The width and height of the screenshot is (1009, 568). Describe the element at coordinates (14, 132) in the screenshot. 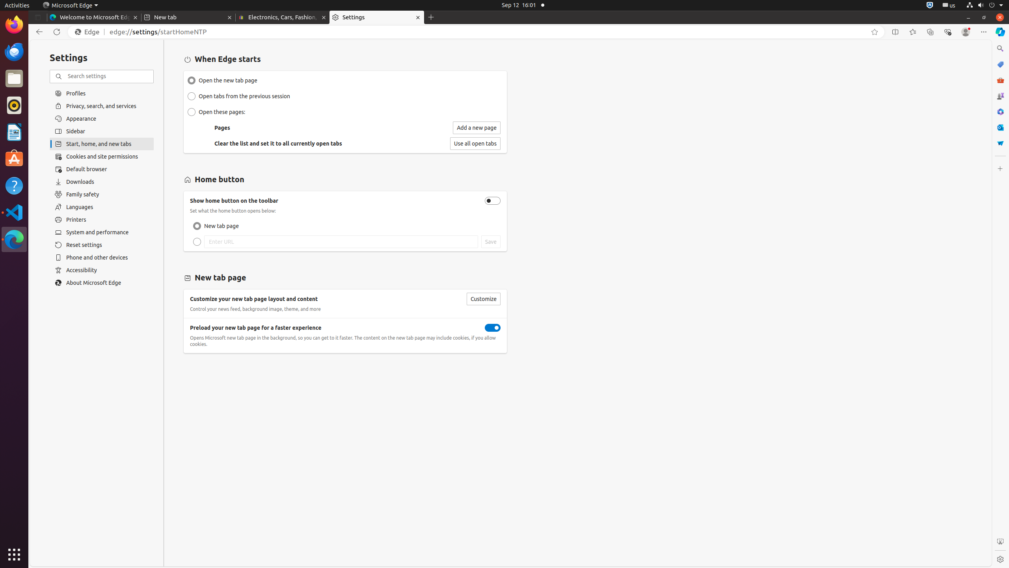

I see `LibreOffice Writer` at that location.